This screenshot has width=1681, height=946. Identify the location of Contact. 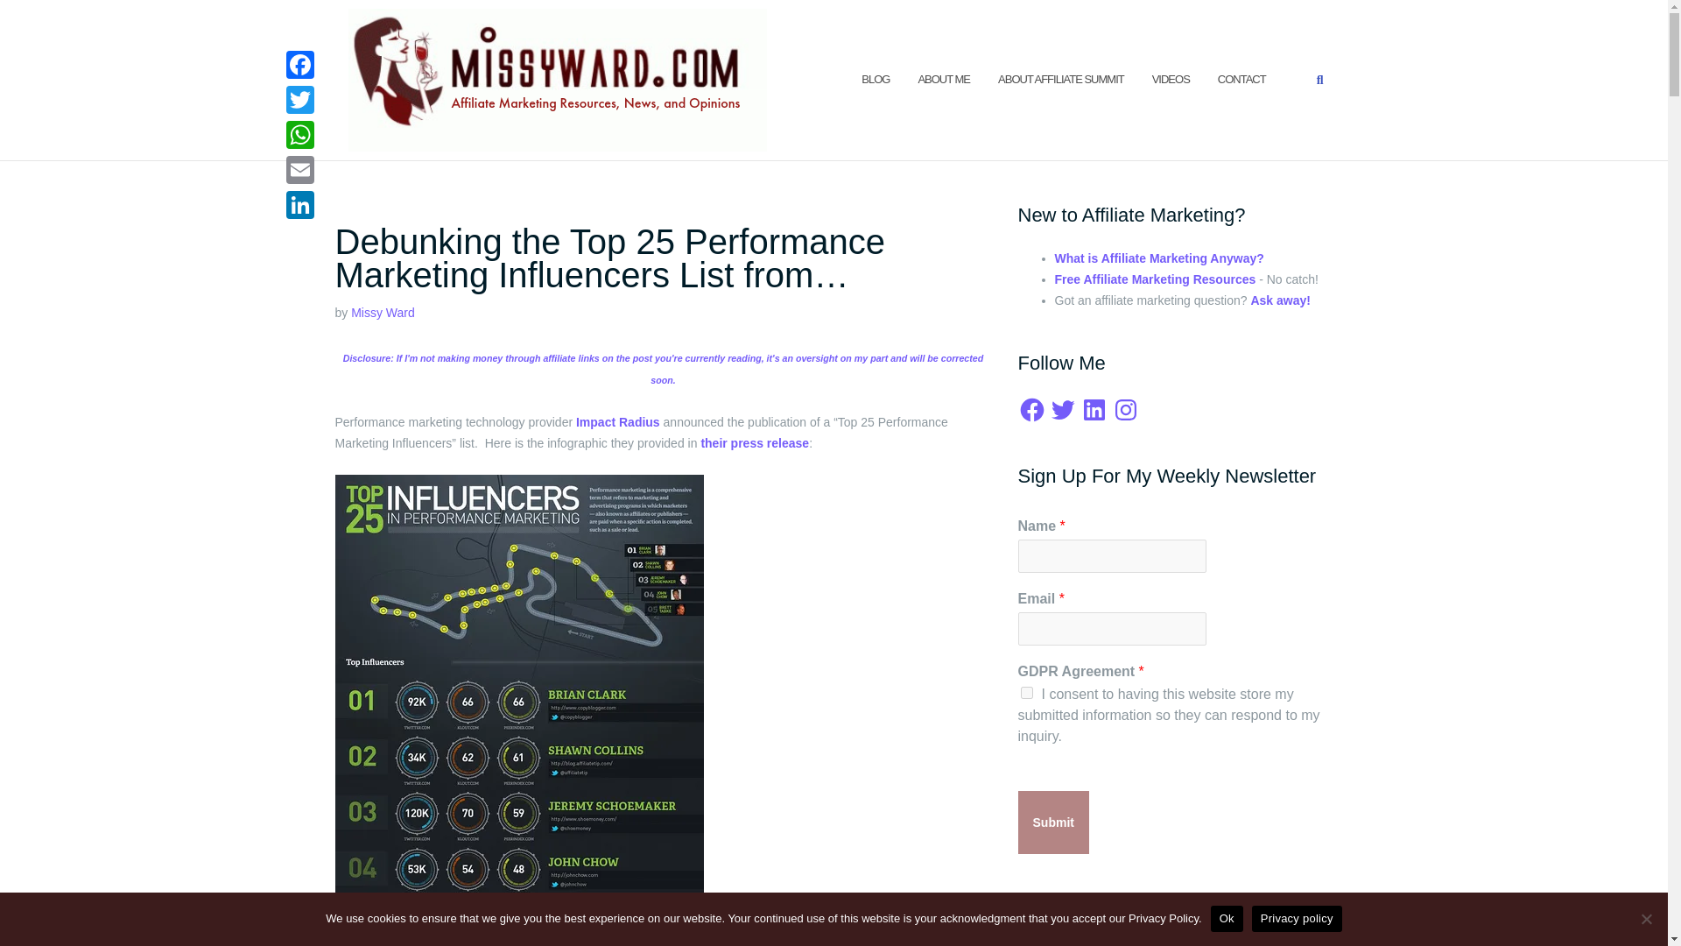
(1241, 79).